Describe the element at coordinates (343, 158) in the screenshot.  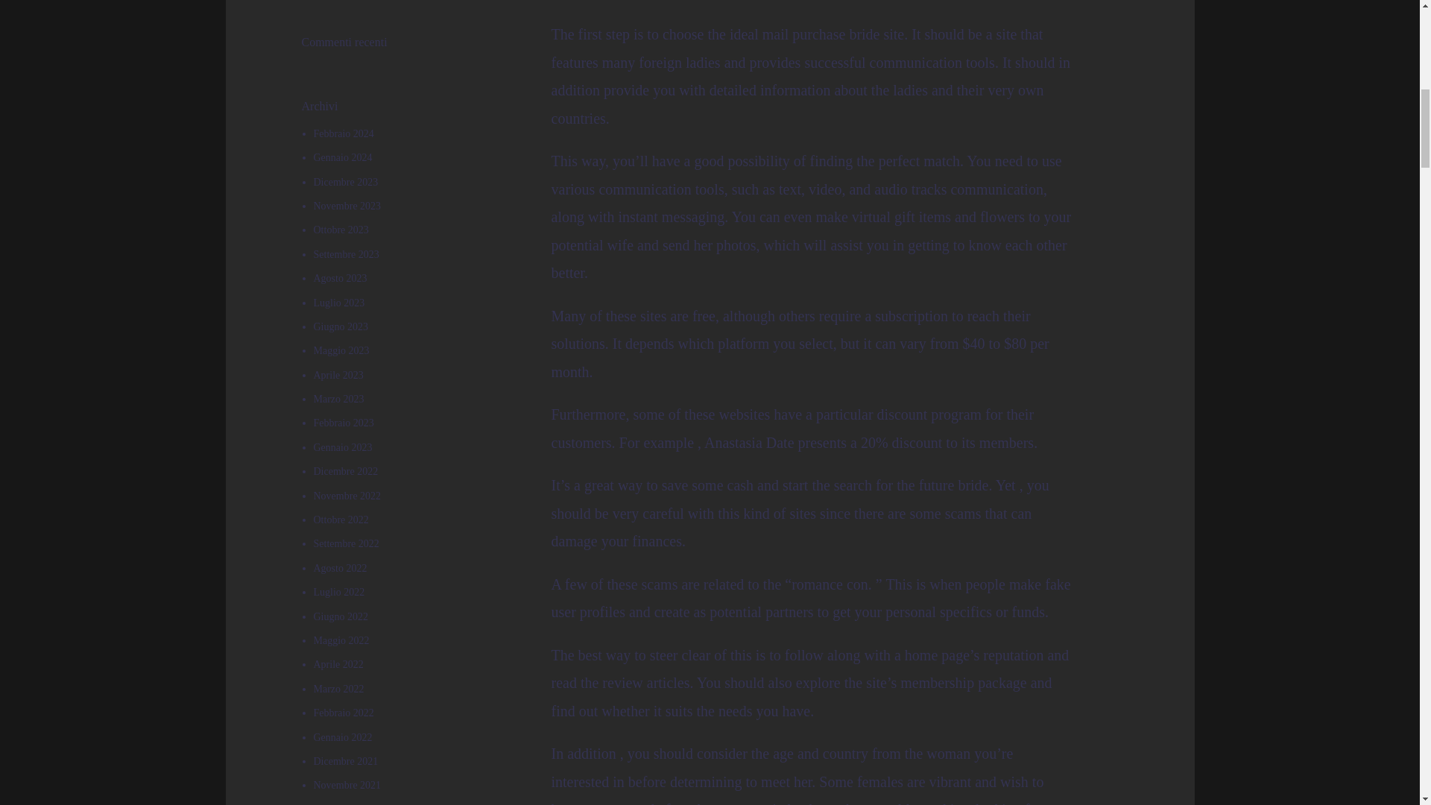
I see `Gennaio 2024` at that location.